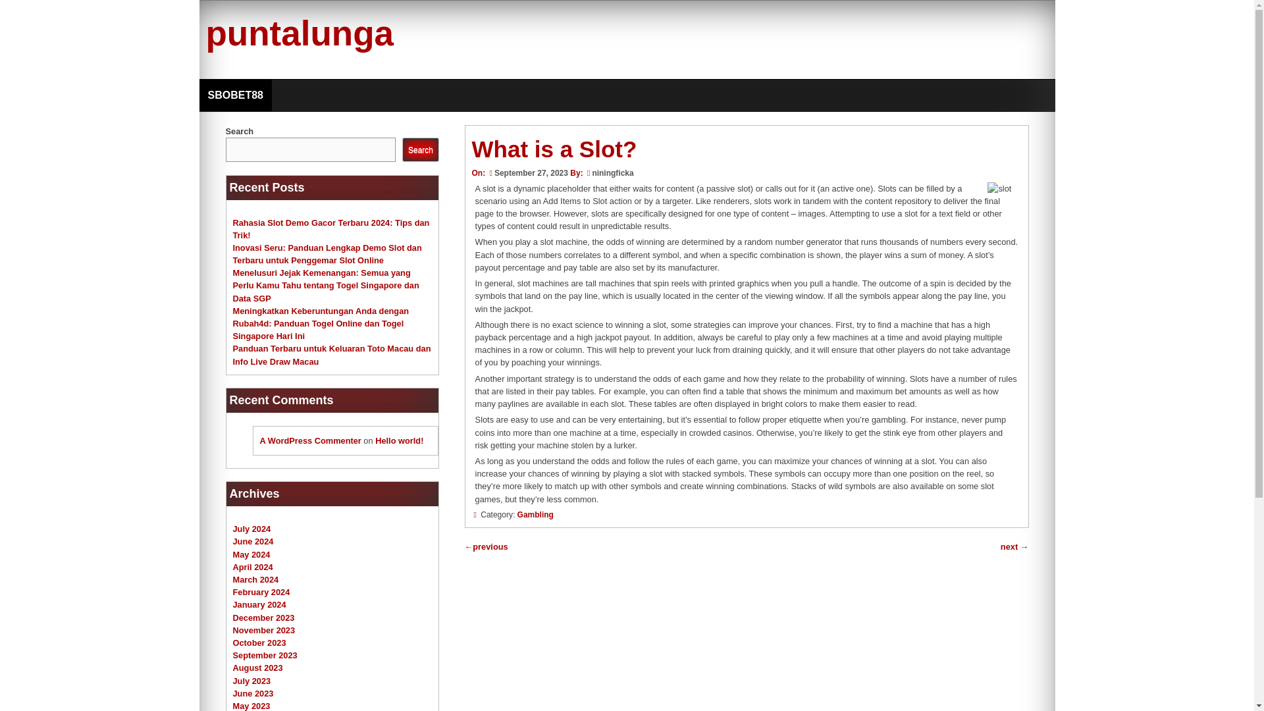 This screenshot has width=1264, height=711. Describe the element at coordinates (263, 618) in the screenshot. I see `December 2023` at that location.